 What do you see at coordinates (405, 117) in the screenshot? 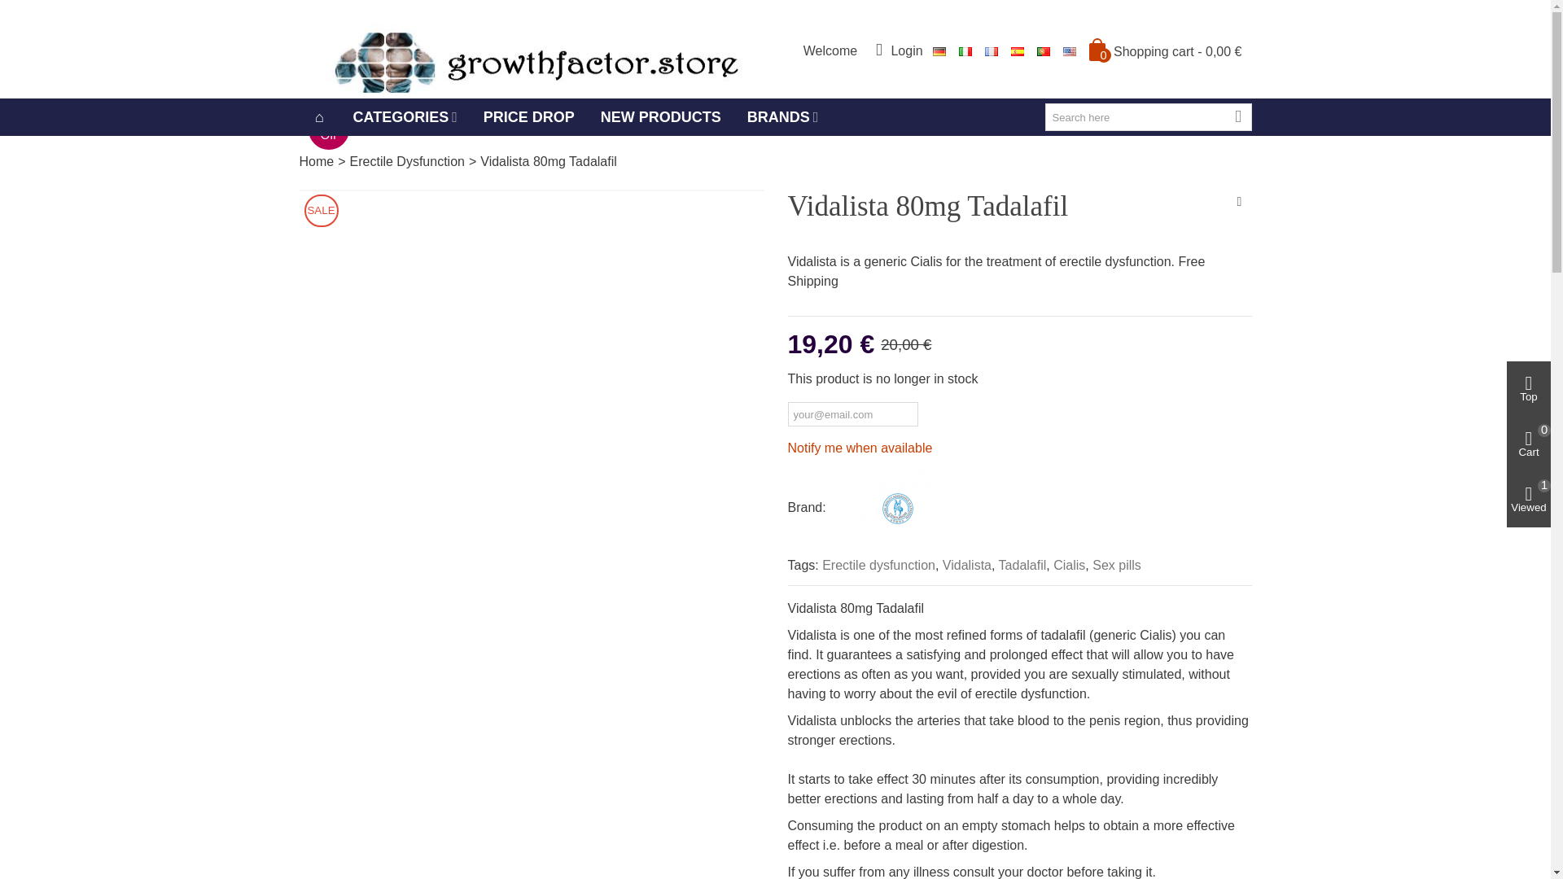
I see `CATEGORIES` at bounding box center [405, 117].